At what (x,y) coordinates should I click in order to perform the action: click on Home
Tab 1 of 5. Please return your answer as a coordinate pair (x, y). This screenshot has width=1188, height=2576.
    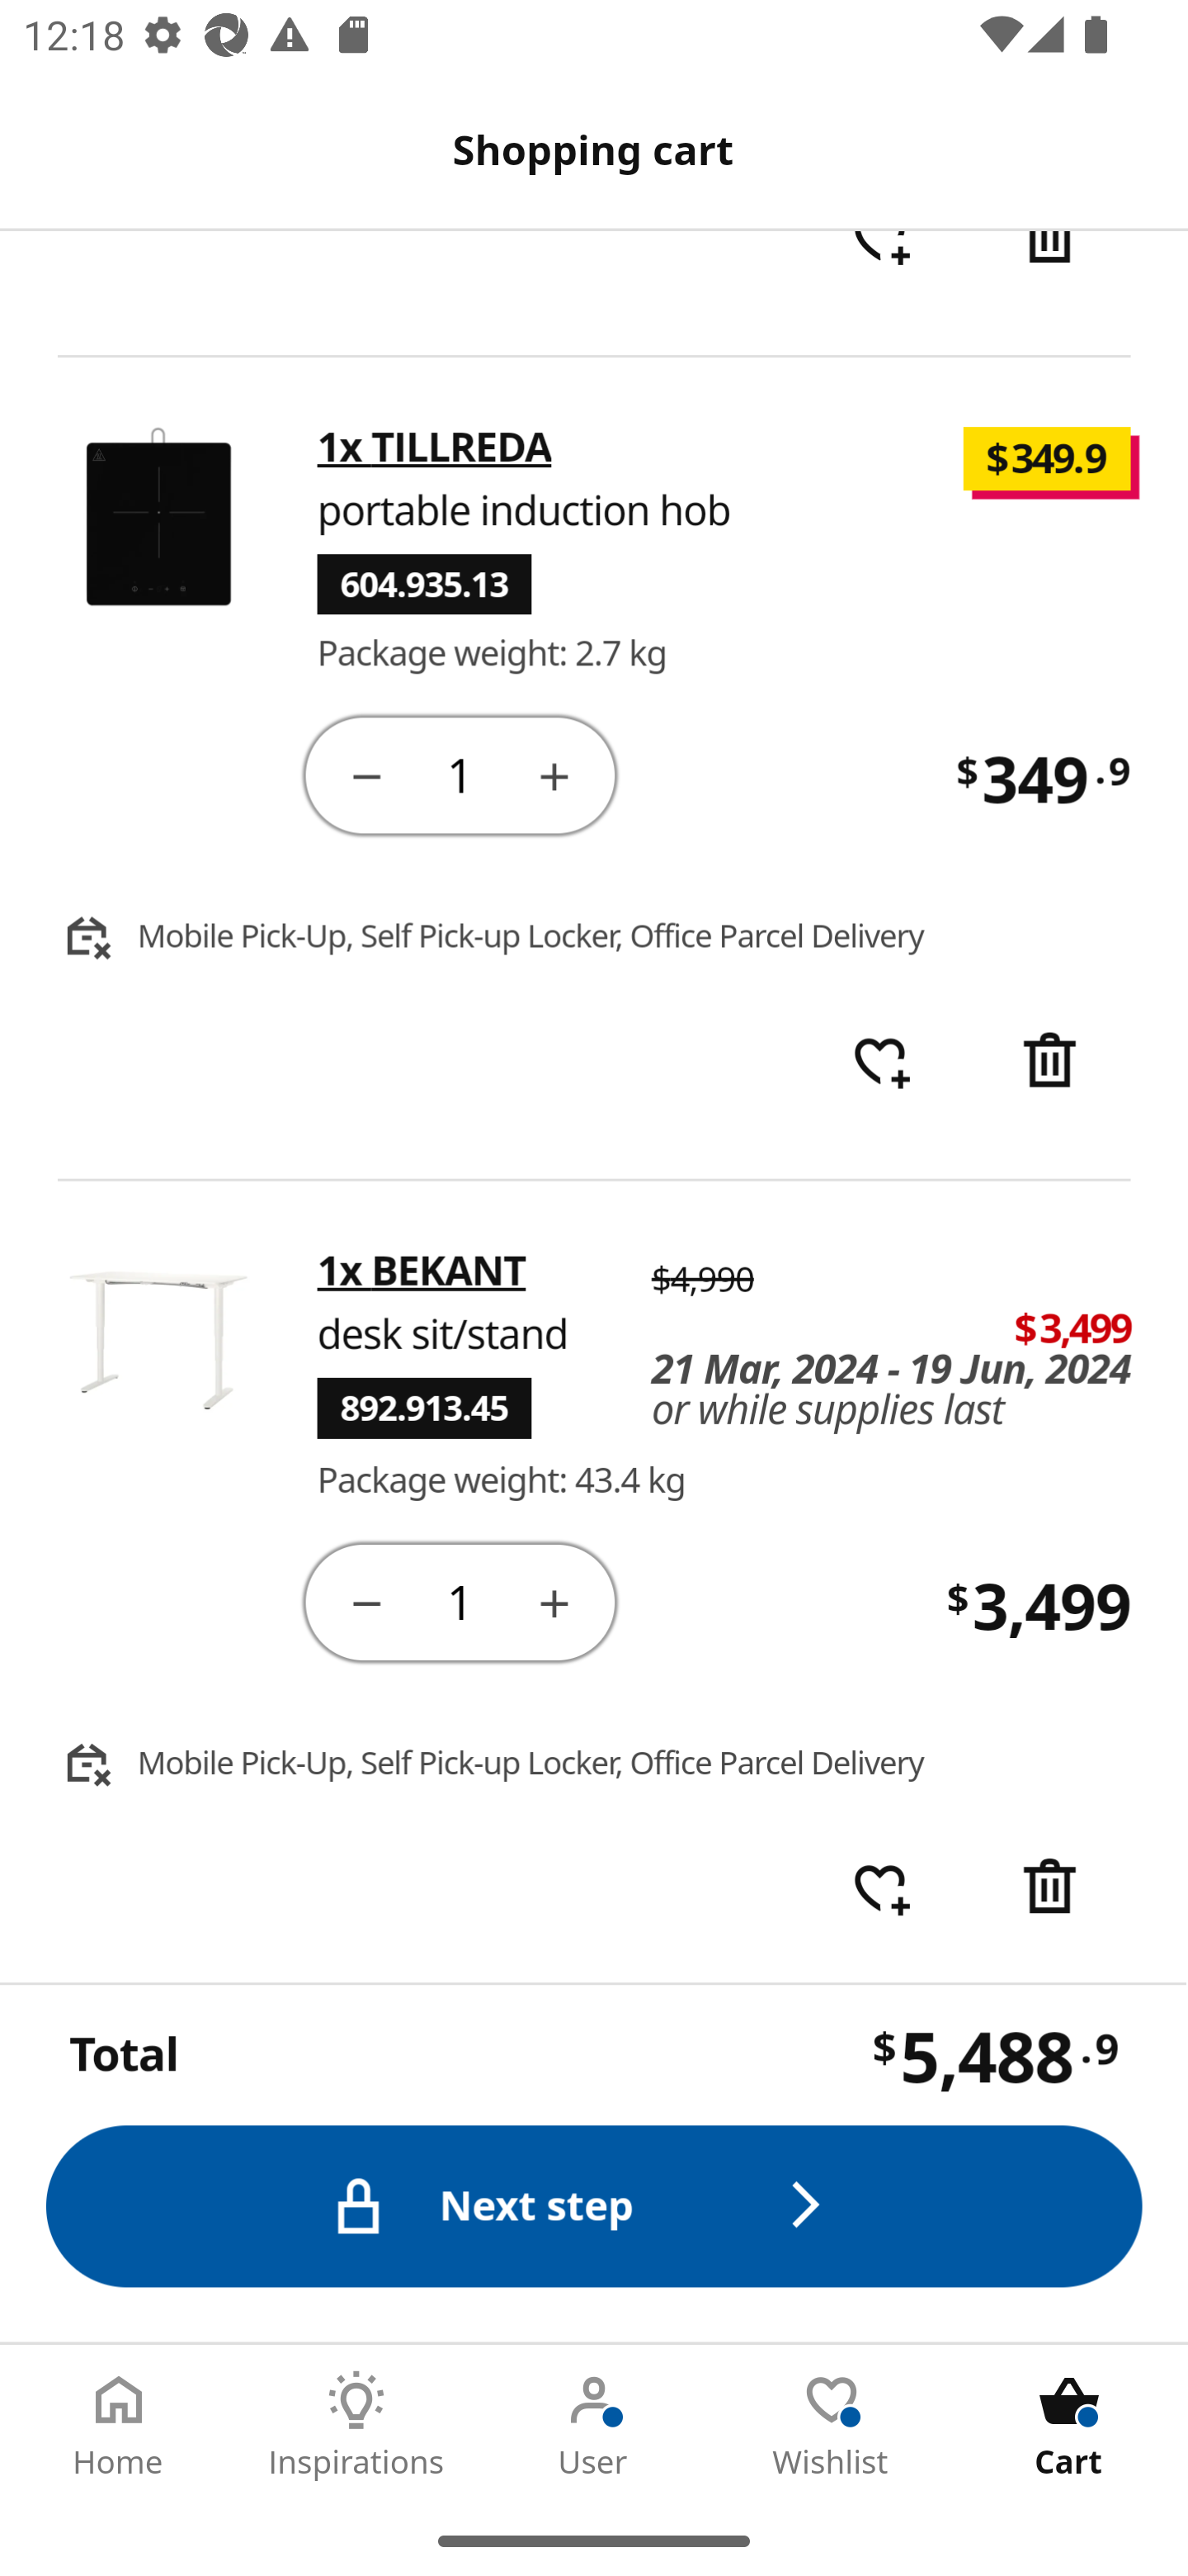
    Looking at the image, I should click on (119, 2425).